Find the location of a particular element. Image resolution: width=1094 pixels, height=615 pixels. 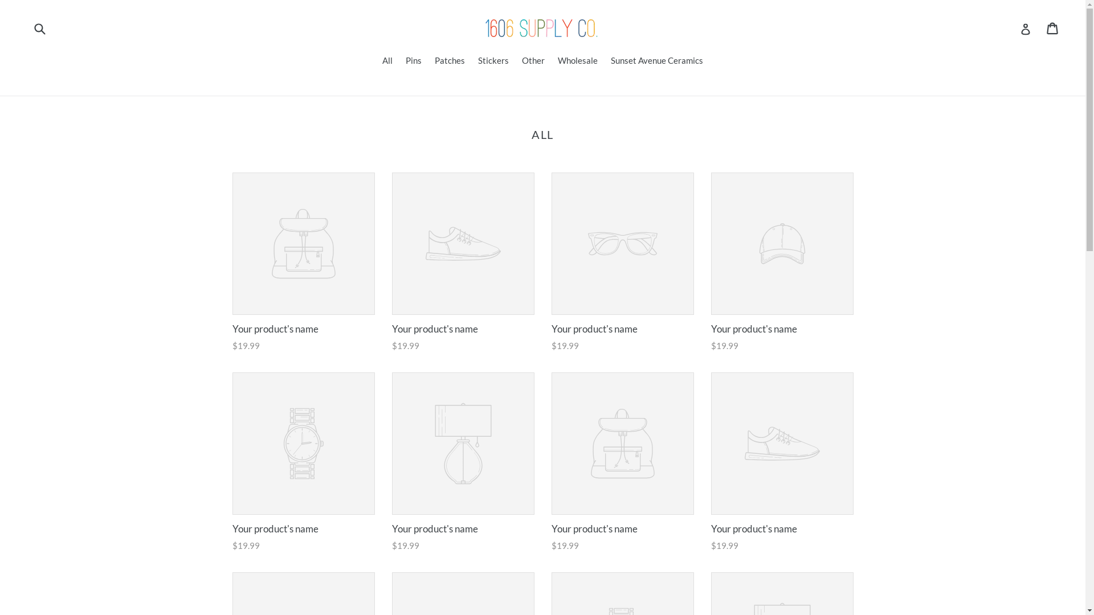

Submit is located at coordinates (39, 28).